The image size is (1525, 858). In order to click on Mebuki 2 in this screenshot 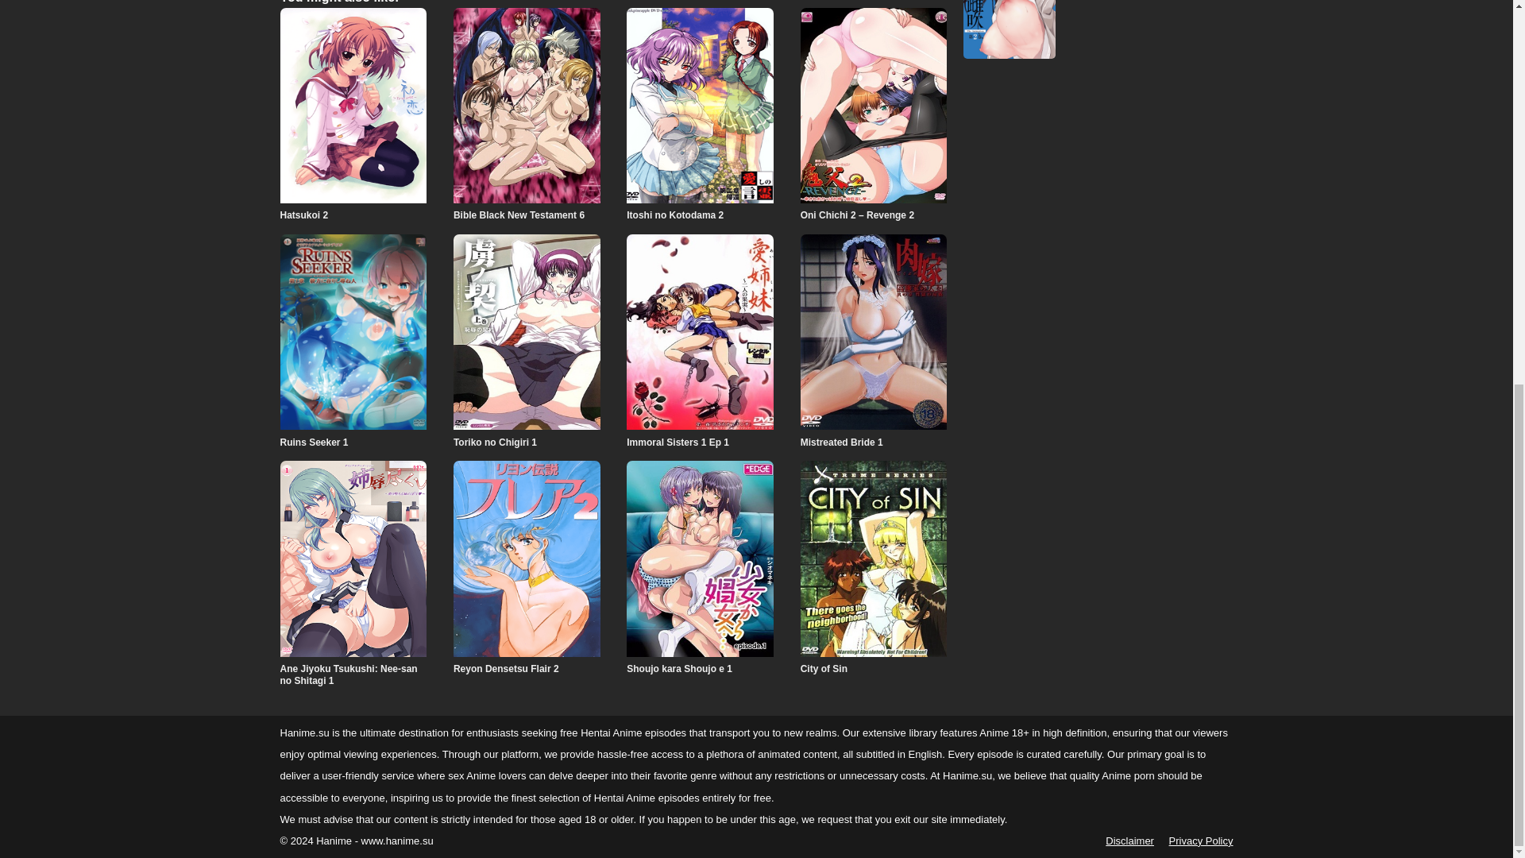, I will do `click(1009, 29)`.